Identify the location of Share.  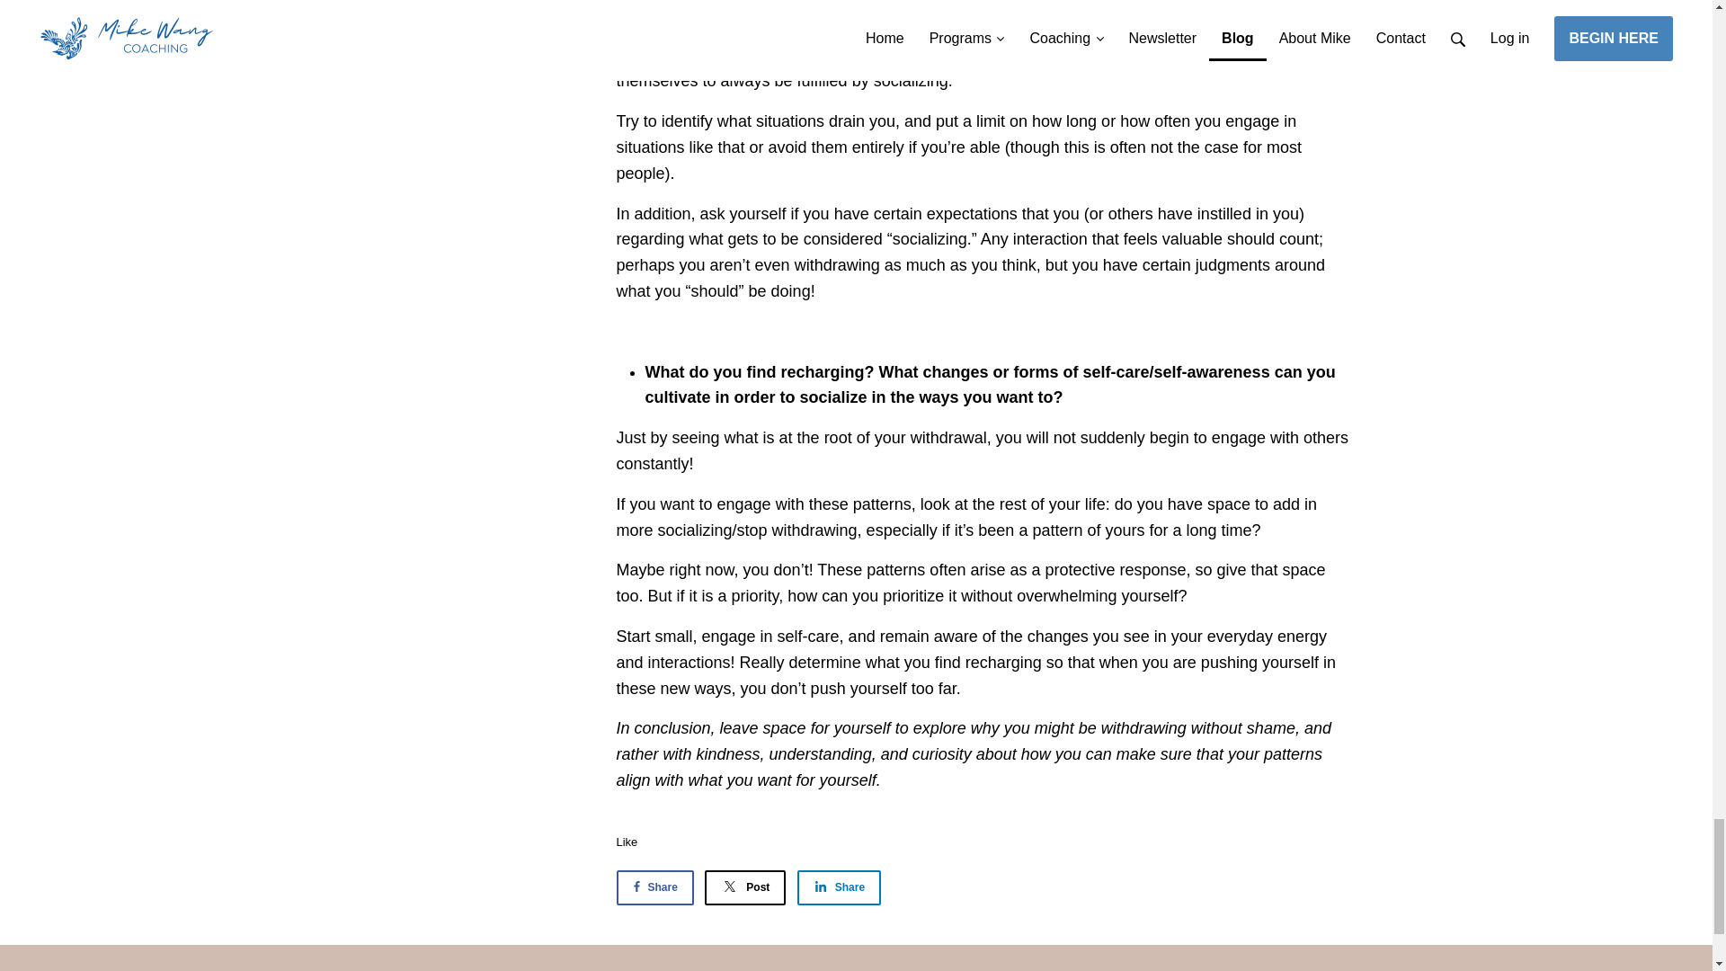
(654, 886).